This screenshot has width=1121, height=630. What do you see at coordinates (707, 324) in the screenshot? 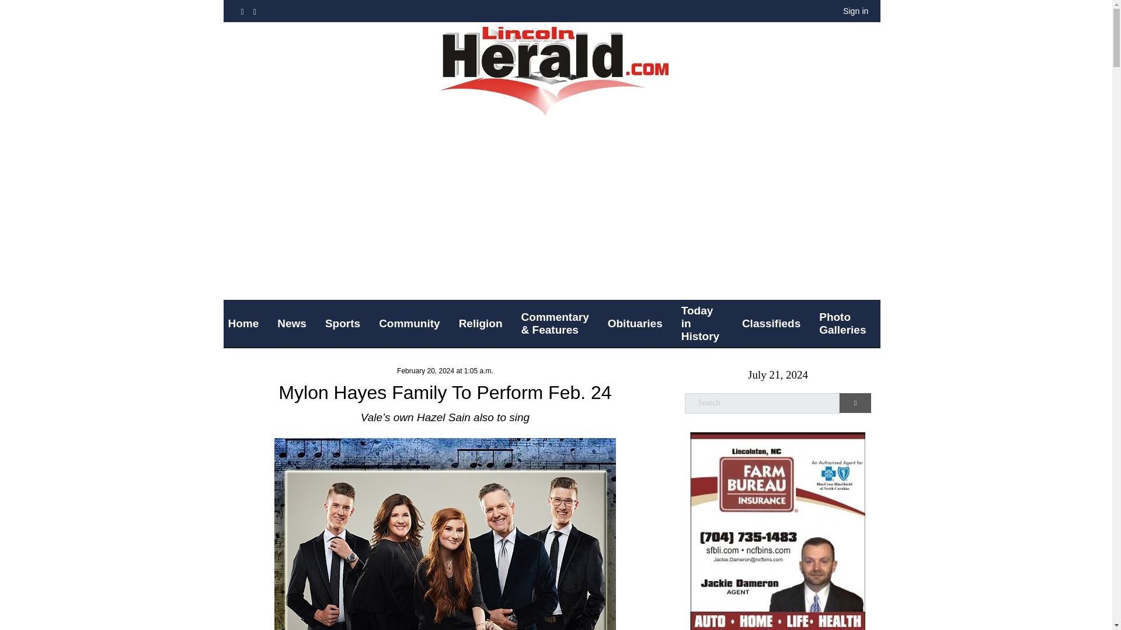
I see `Today in History` at bounding box center [707, 324].